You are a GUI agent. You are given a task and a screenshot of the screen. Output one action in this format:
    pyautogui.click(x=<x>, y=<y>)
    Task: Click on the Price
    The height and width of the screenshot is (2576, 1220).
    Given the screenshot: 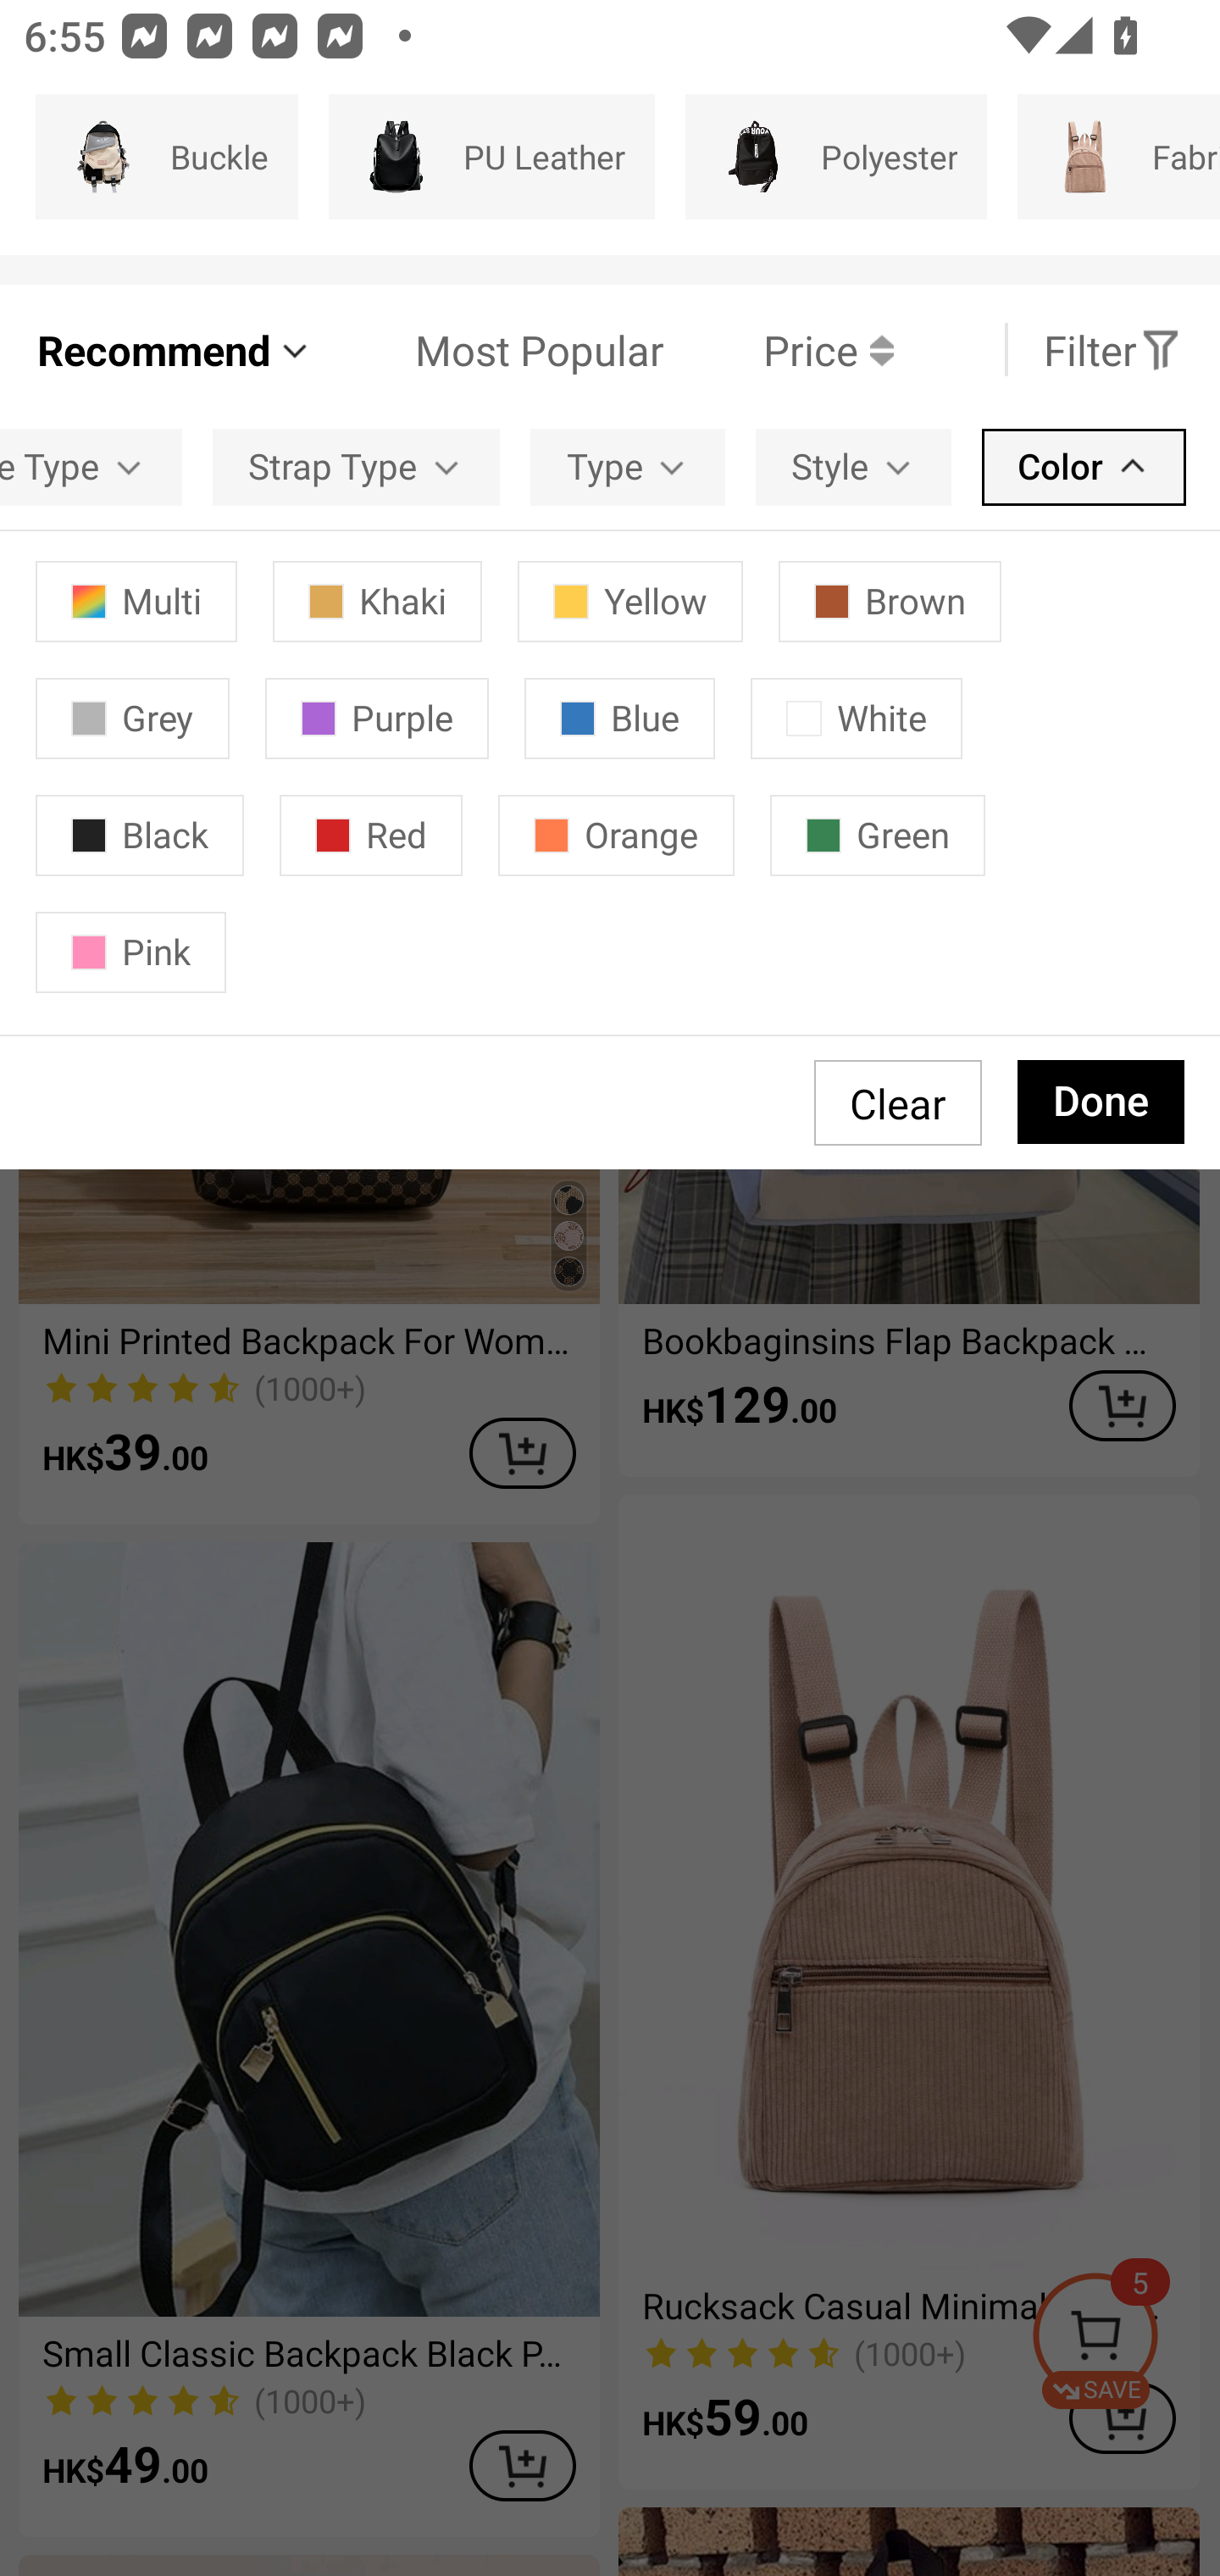 What is the action you would take?
    pyautogui.click(x=779, y=350)
    